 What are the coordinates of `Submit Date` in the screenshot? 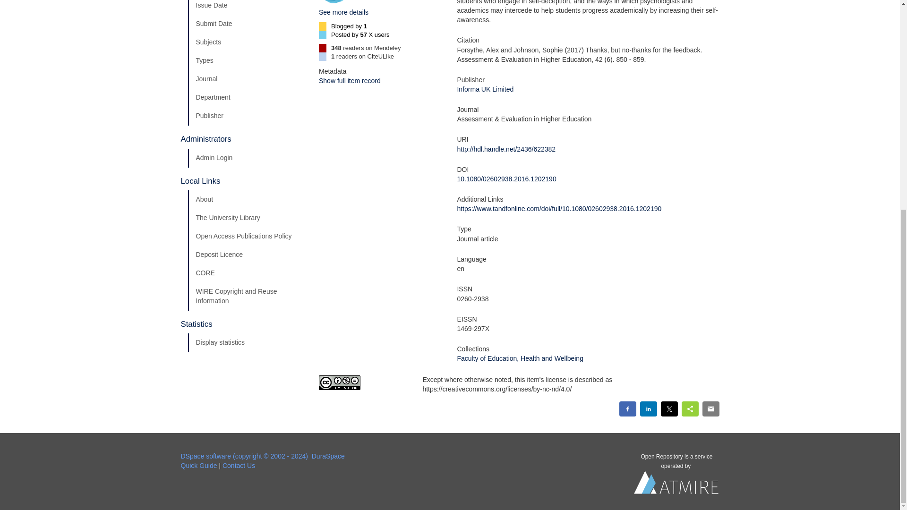 It's located at (246, 24).